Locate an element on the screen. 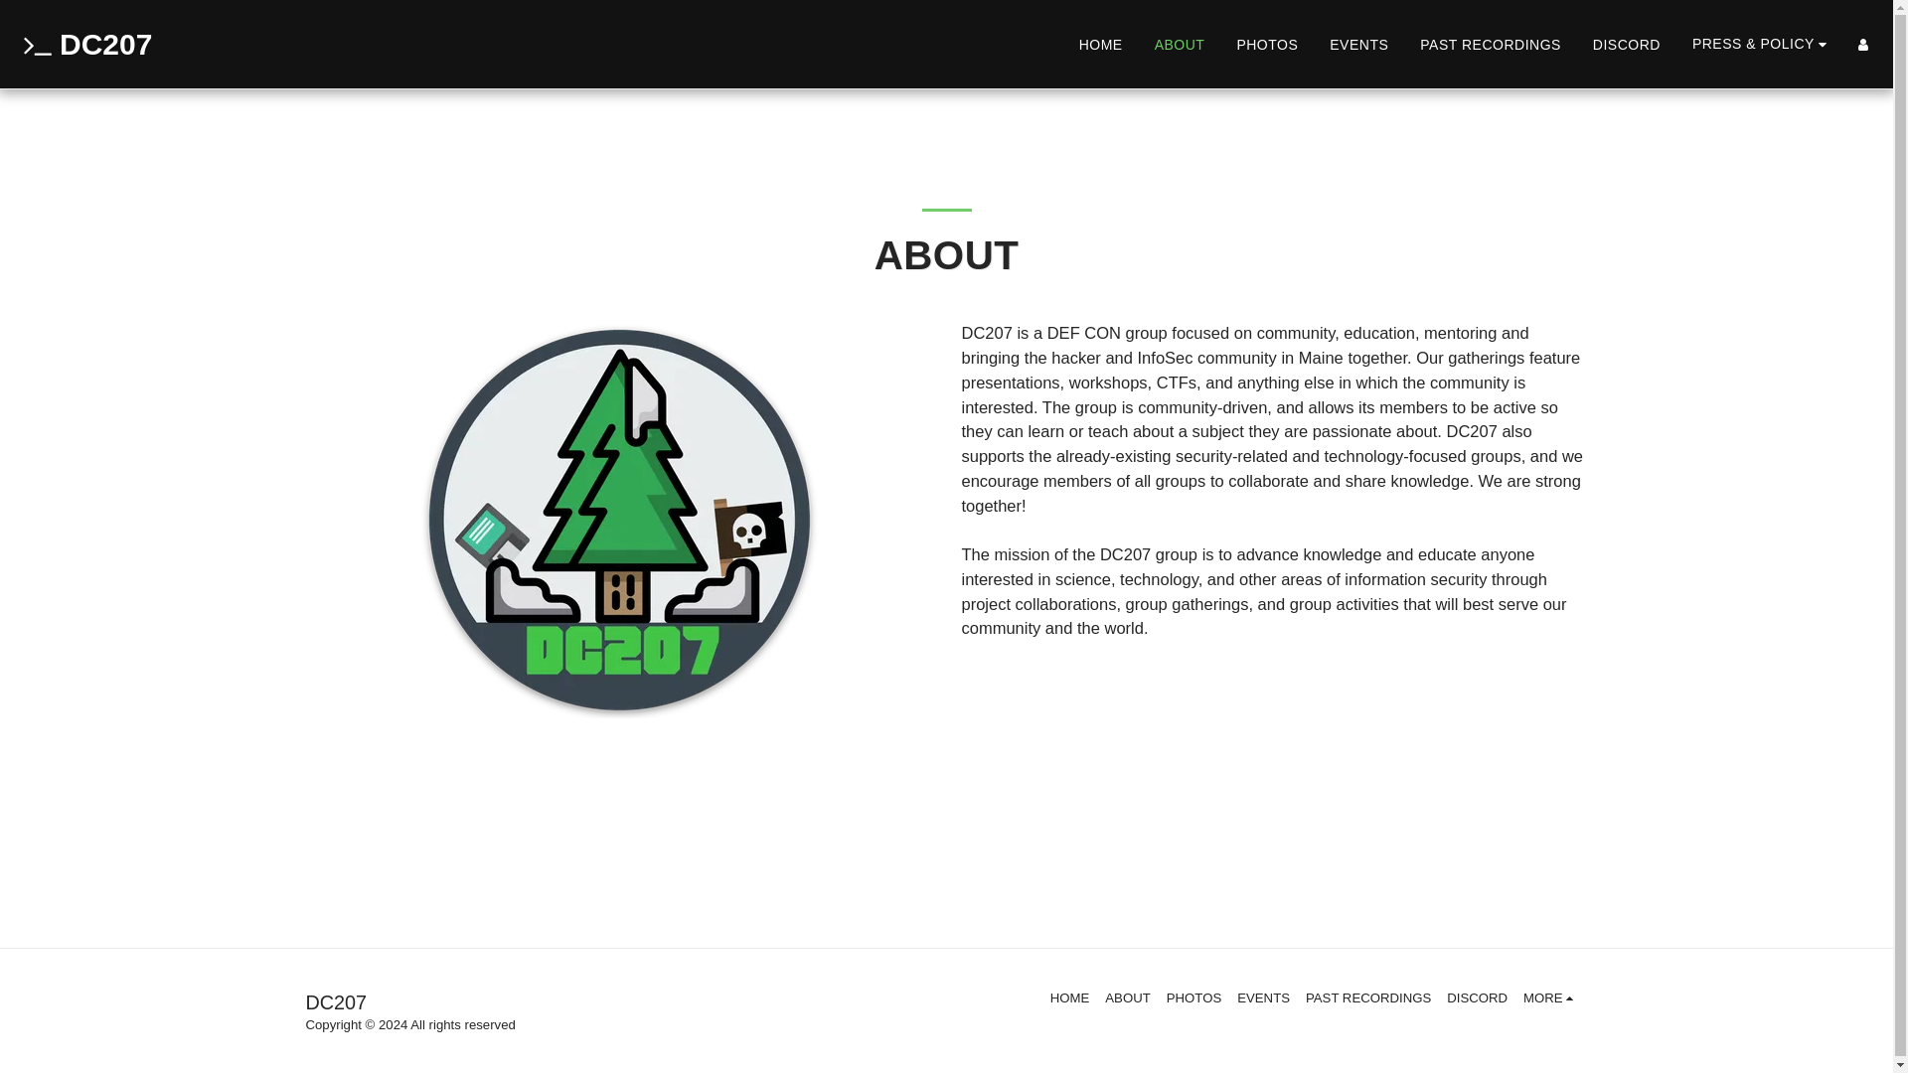  MORE   is located at coordinates (1550, 997).